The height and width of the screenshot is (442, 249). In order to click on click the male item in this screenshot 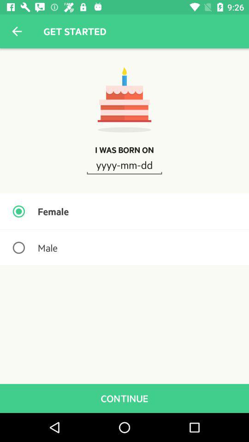, I will do `click(125, 248)`.